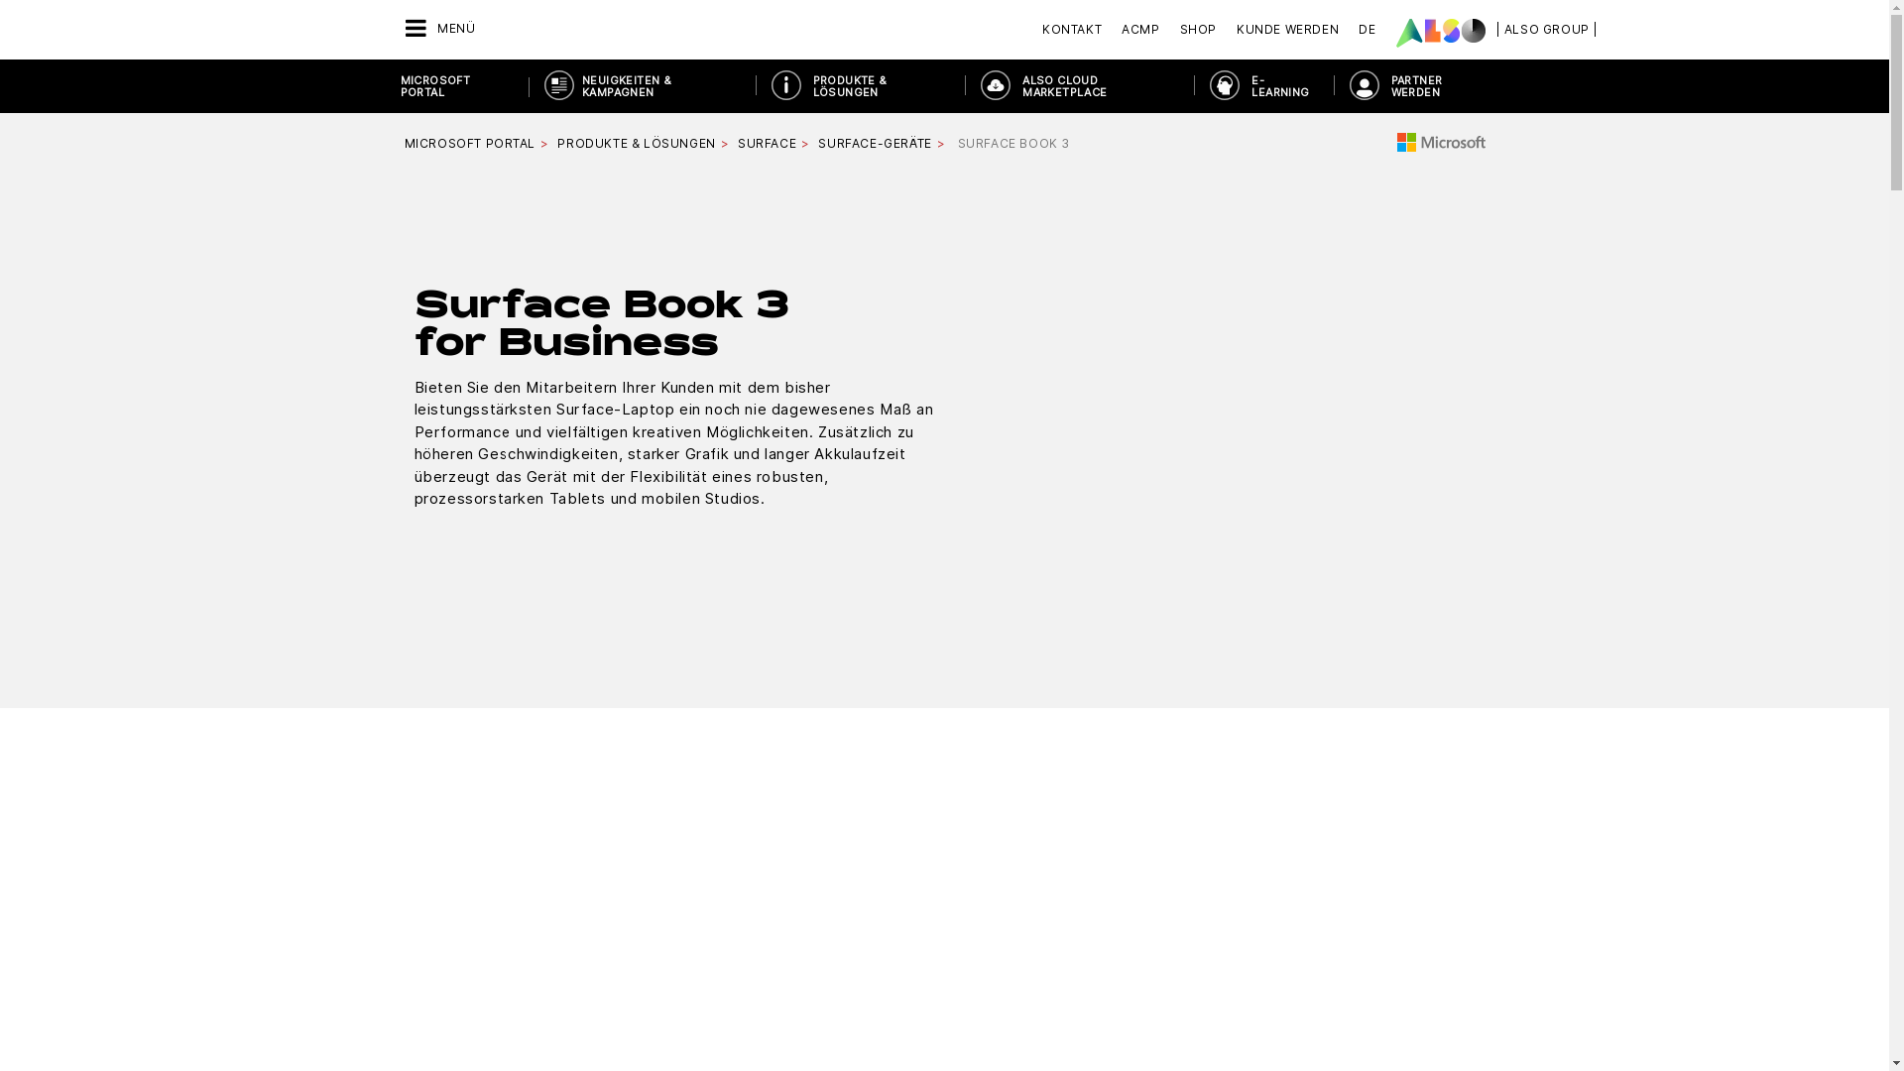 This screenshot has height=1071, width=1904. What do you see at coordinates (1287, 30) in the screenshot?
I see `KUNDE WERDEN` at bounding box center [1287, 30].